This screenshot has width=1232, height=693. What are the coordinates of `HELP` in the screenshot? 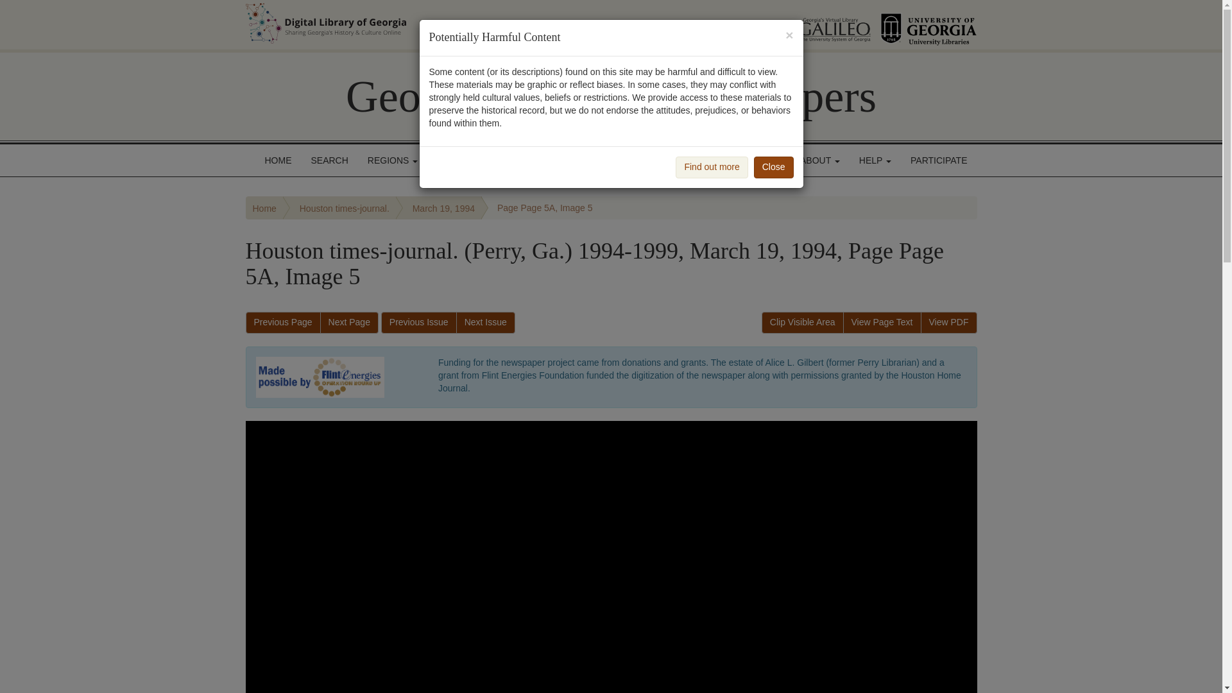 It's located at (875, 160).